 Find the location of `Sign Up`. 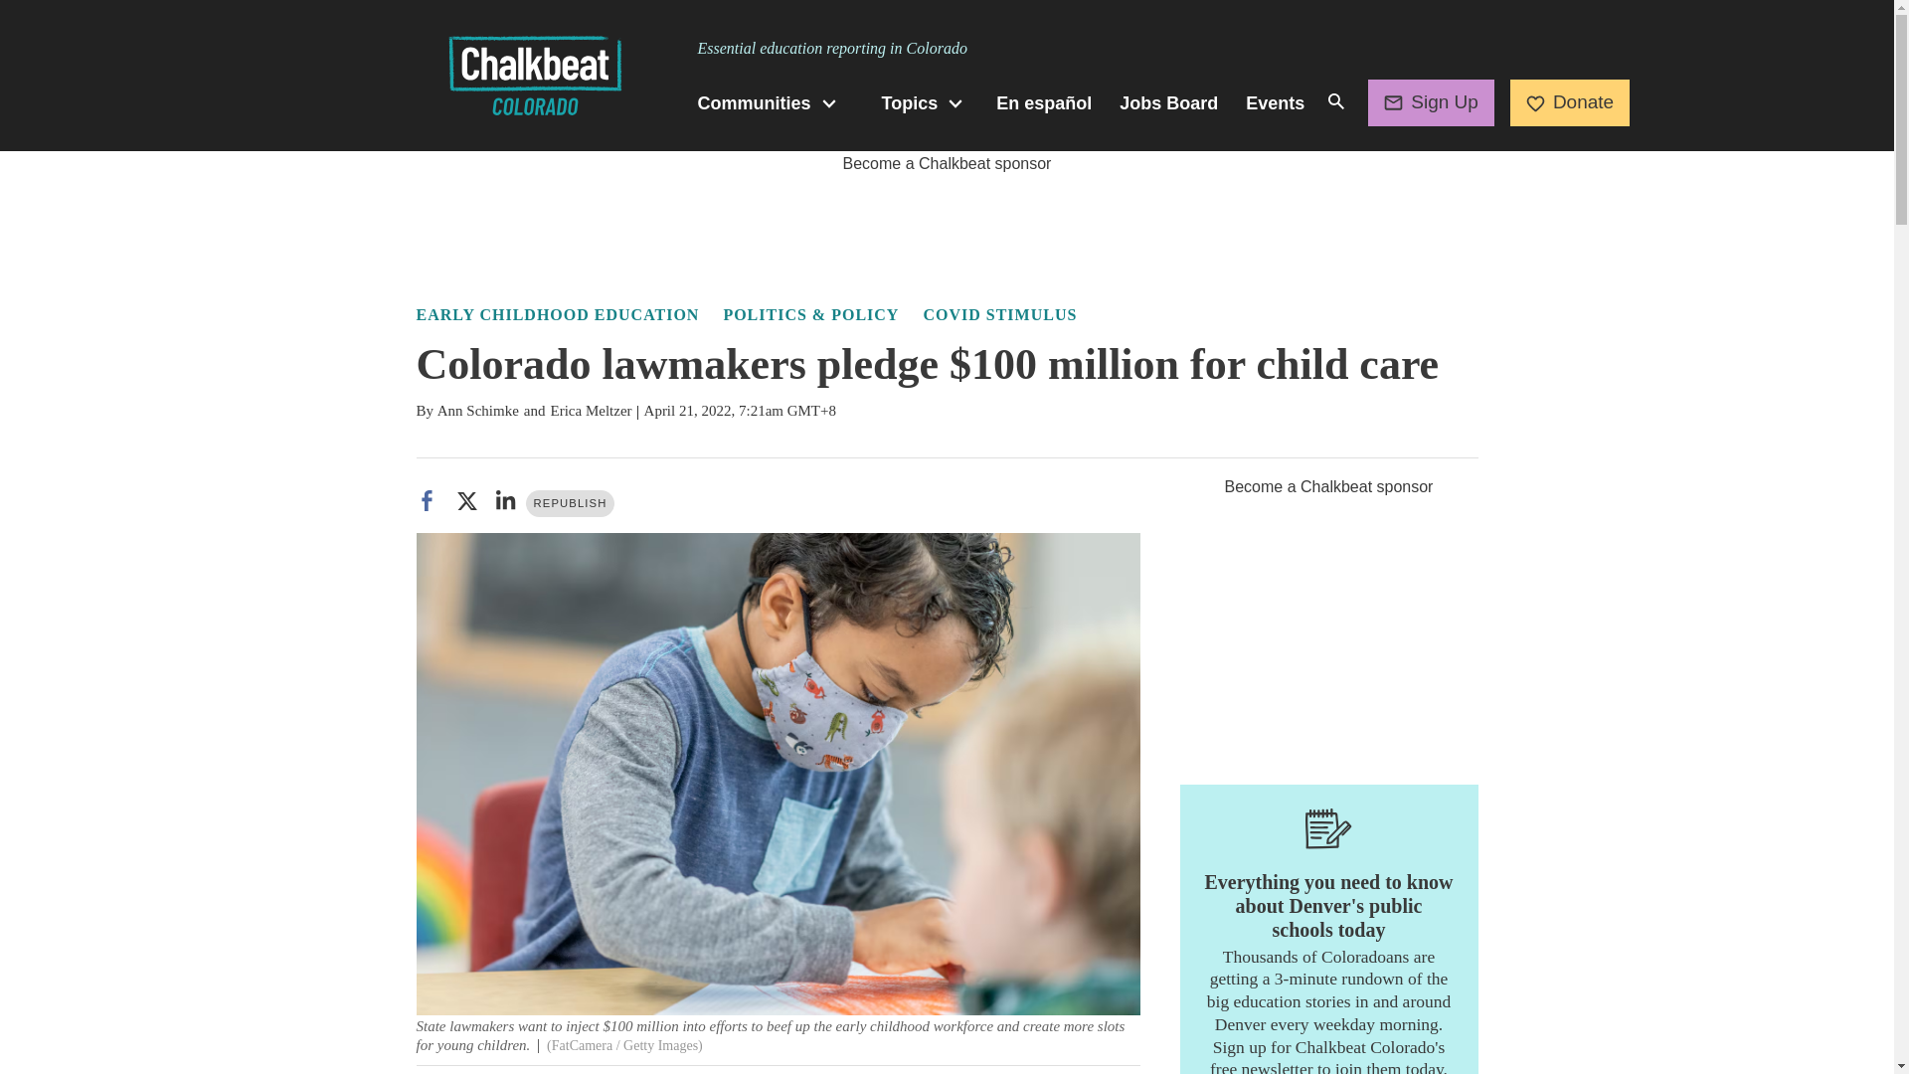

Sign Up is located at coordinates (1432, 101).